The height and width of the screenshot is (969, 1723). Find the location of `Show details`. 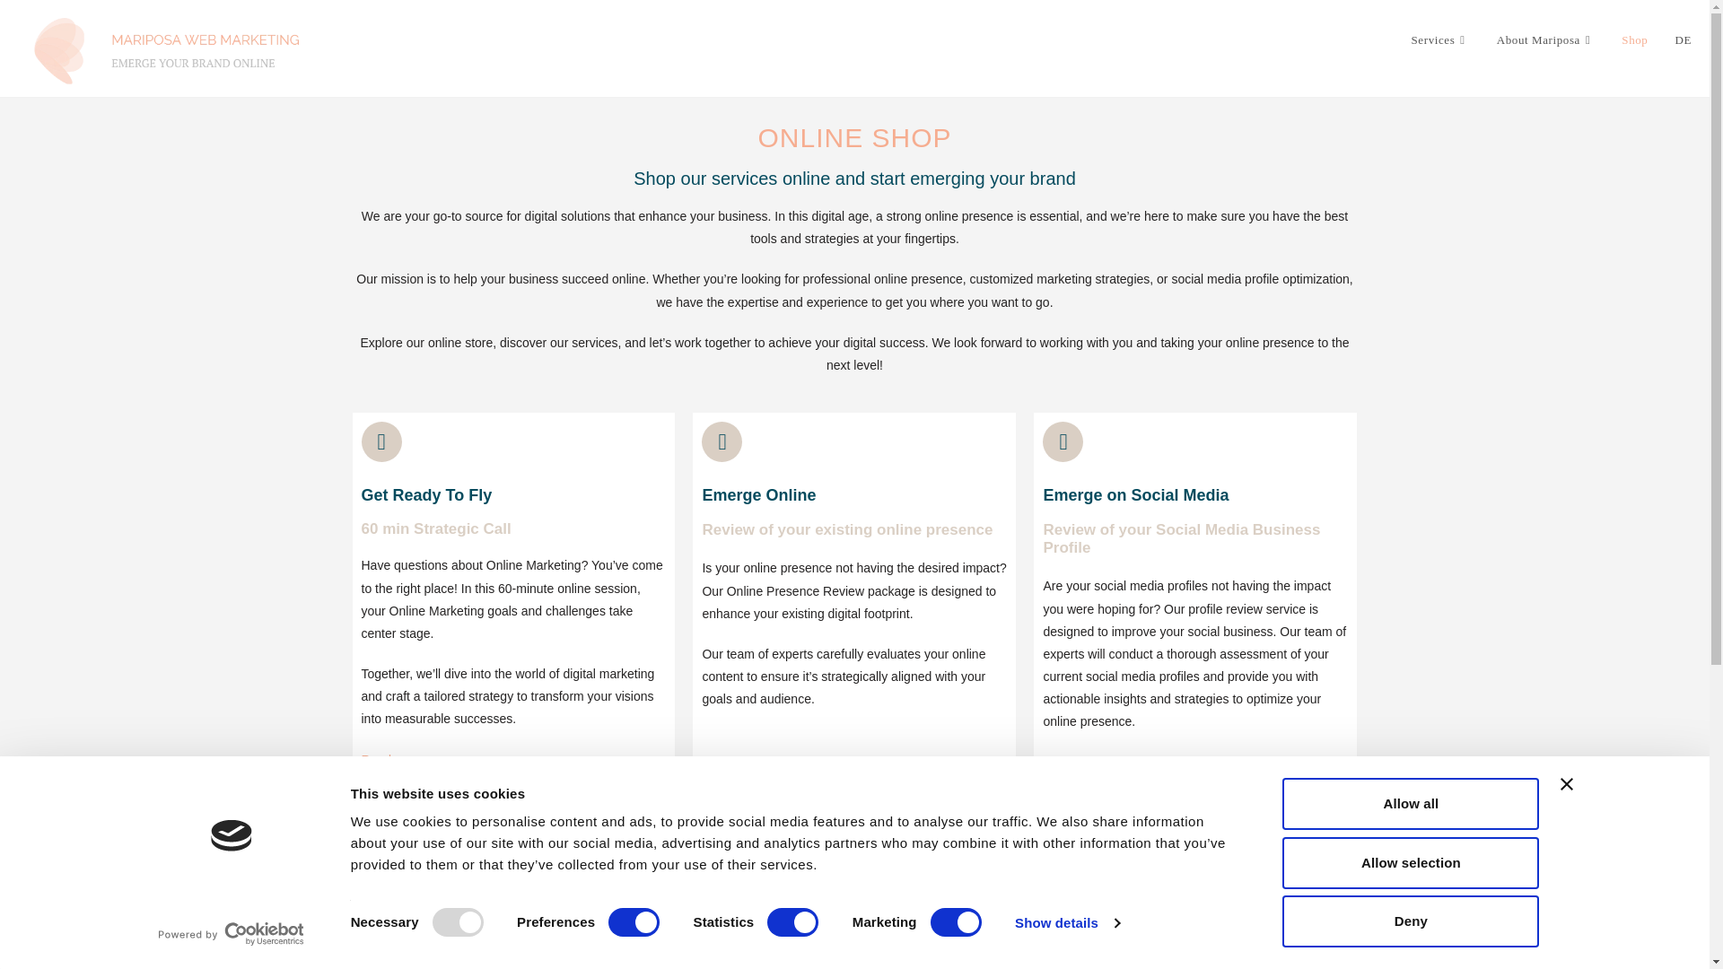

Show details is located at coordinates (1066, 923).